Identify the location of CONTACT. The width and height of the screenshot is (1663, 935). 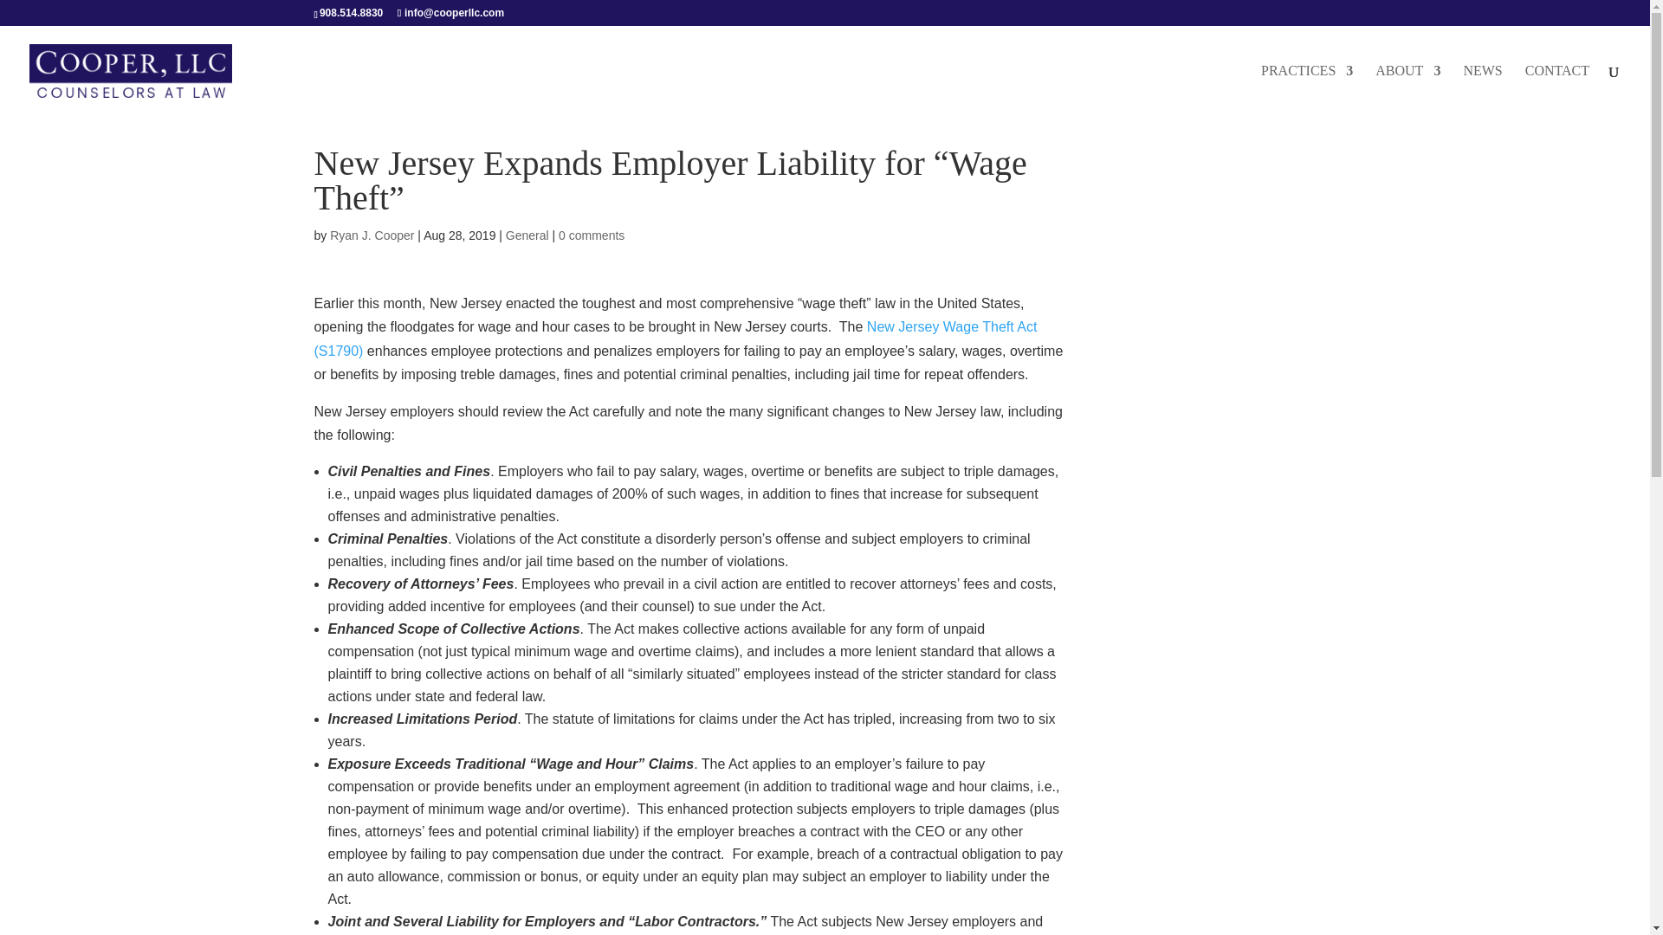
(1557, 90).